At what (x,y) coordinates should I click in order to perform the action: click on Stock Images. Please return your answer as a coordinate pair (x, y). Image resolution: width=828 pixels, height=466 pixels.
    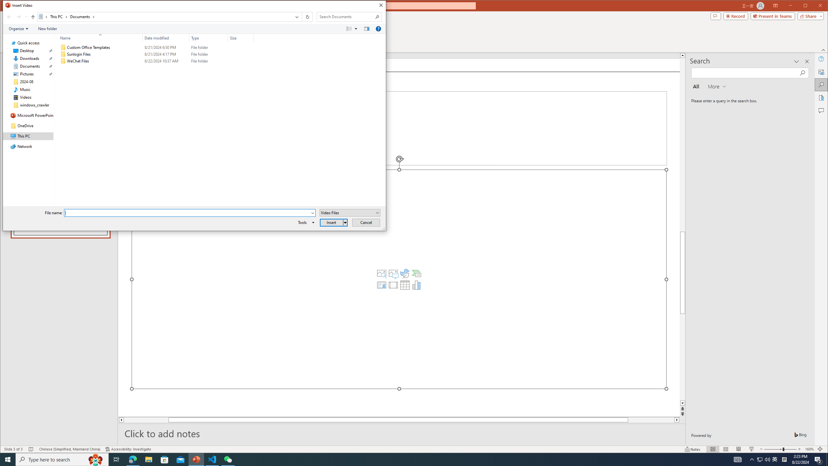
    Looking at the image, I should click on (382, 273).